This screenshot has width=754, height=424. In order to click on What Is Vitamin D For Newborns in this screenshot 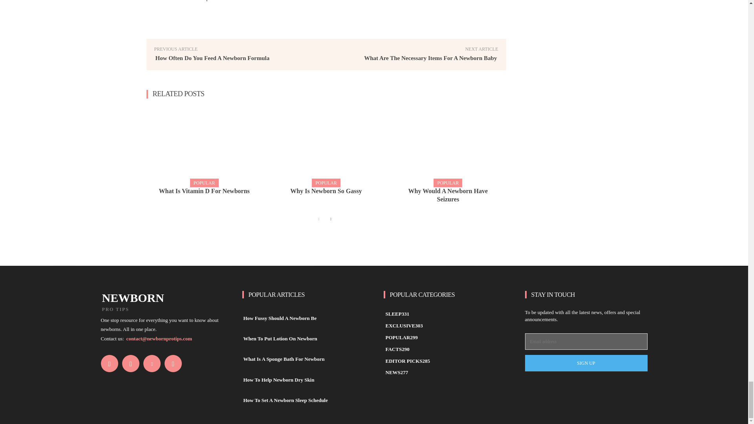, I will do `click(204, 191)`.